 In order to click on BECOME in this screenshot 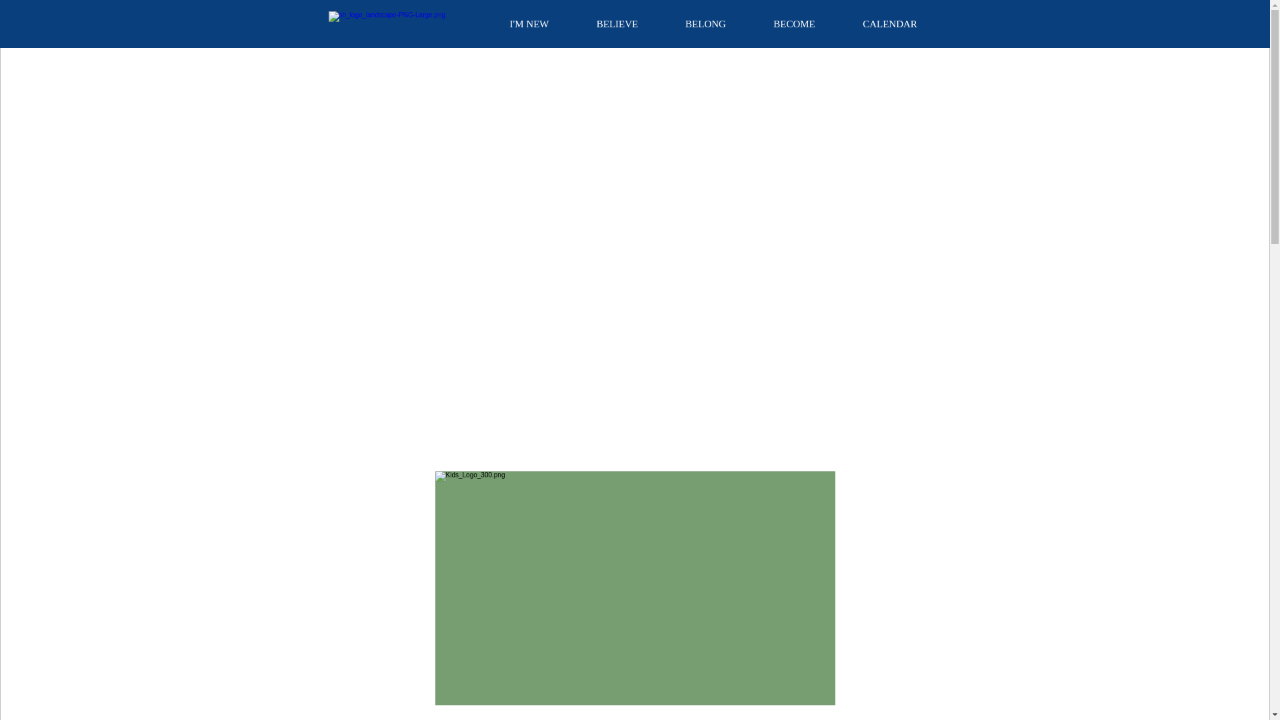, I will do `click(793, 23)`.